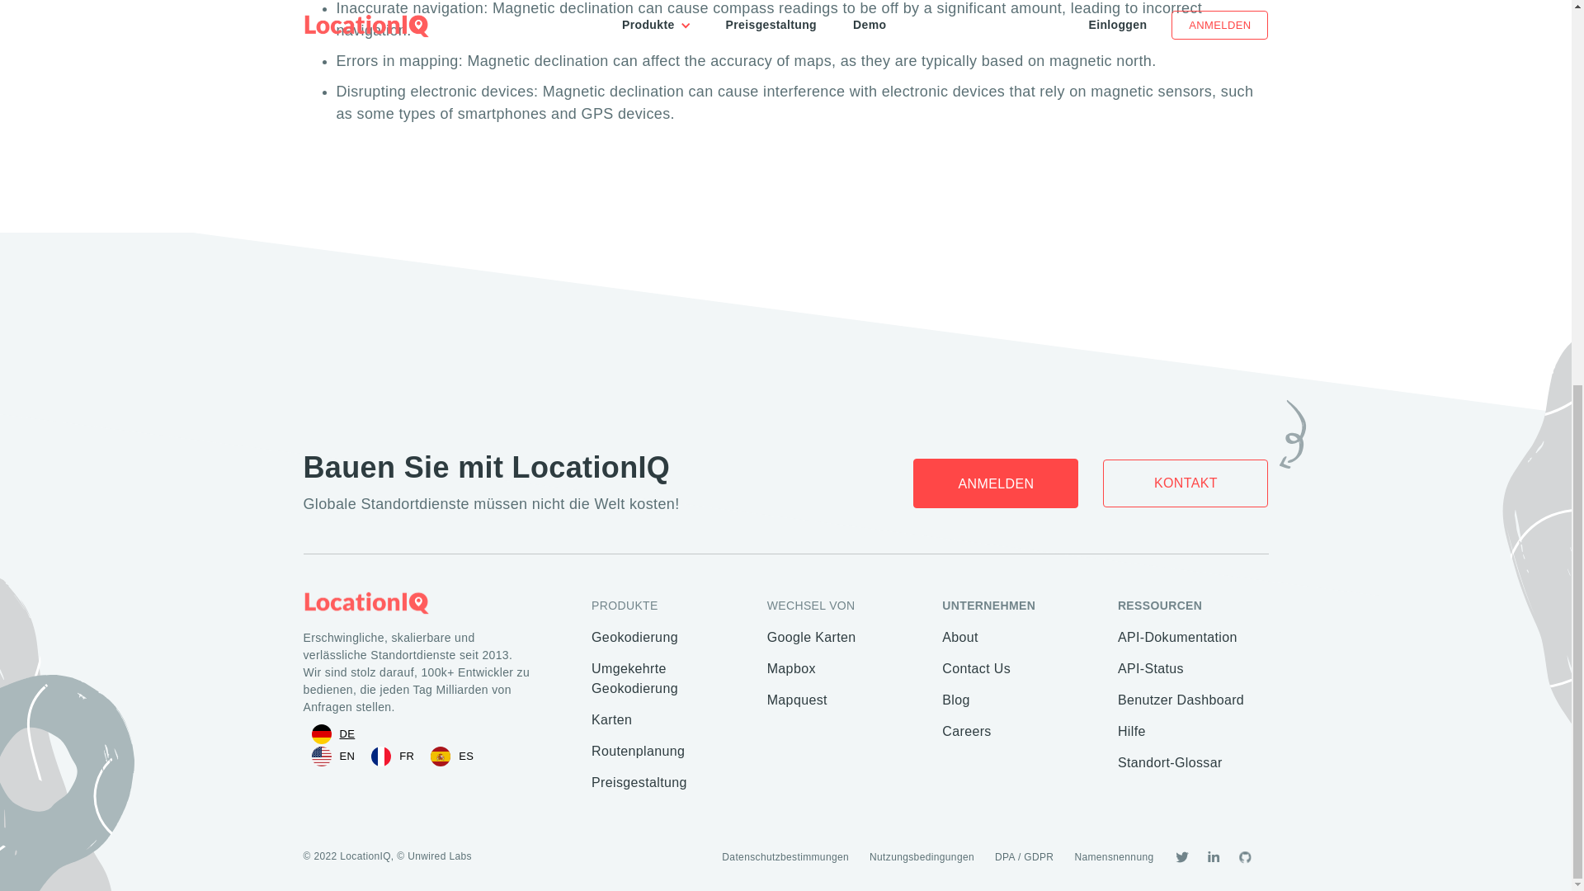 The image size is (1584, 891). What do you see at coordinates (1017, 737) in the screenshot?
I see `Careers` at bounding box center [1017, 737].